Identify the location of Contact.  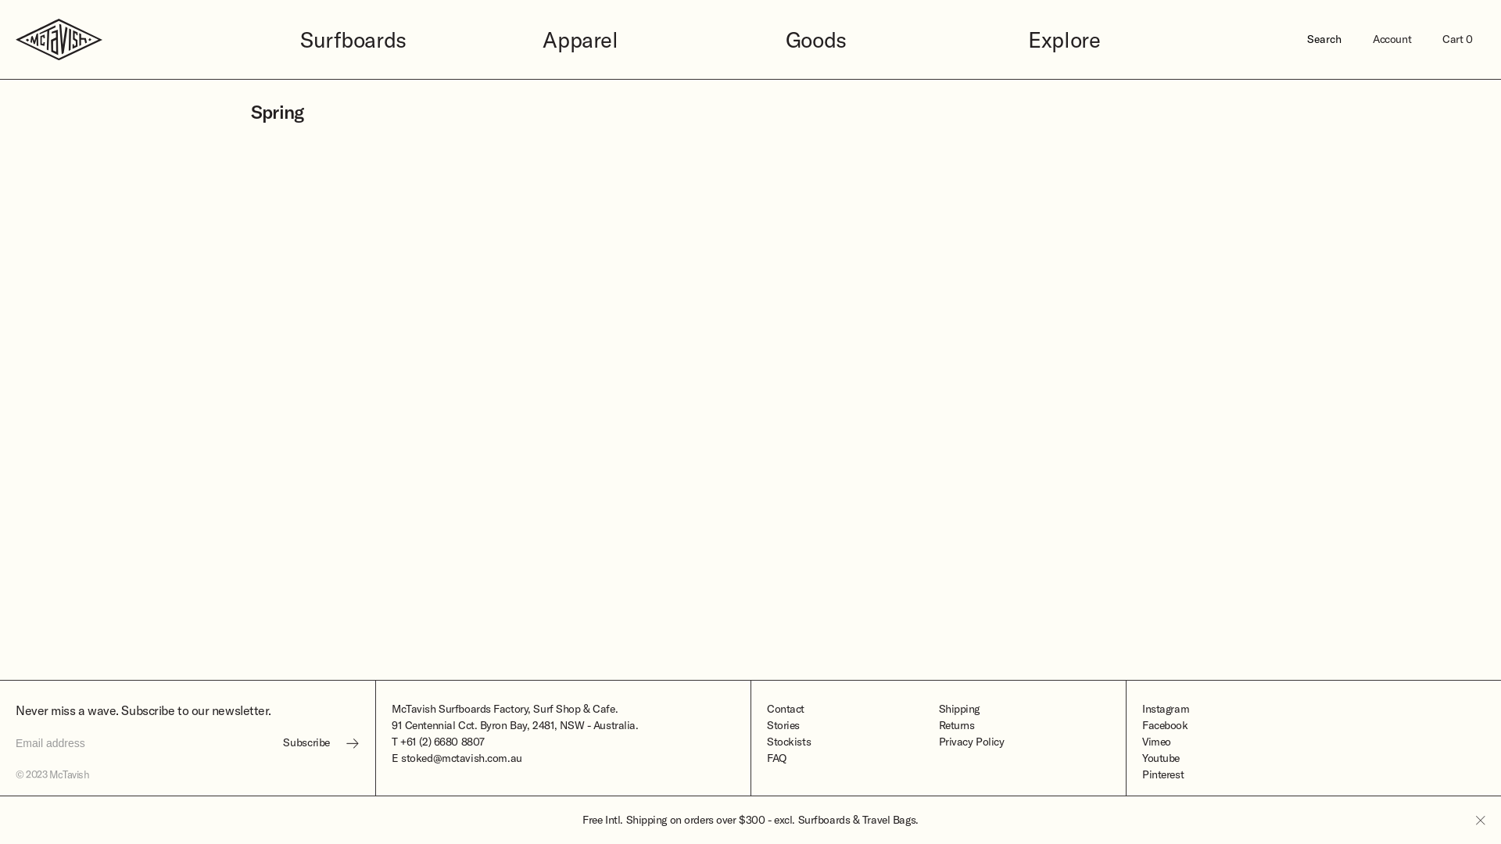
(853, 710).